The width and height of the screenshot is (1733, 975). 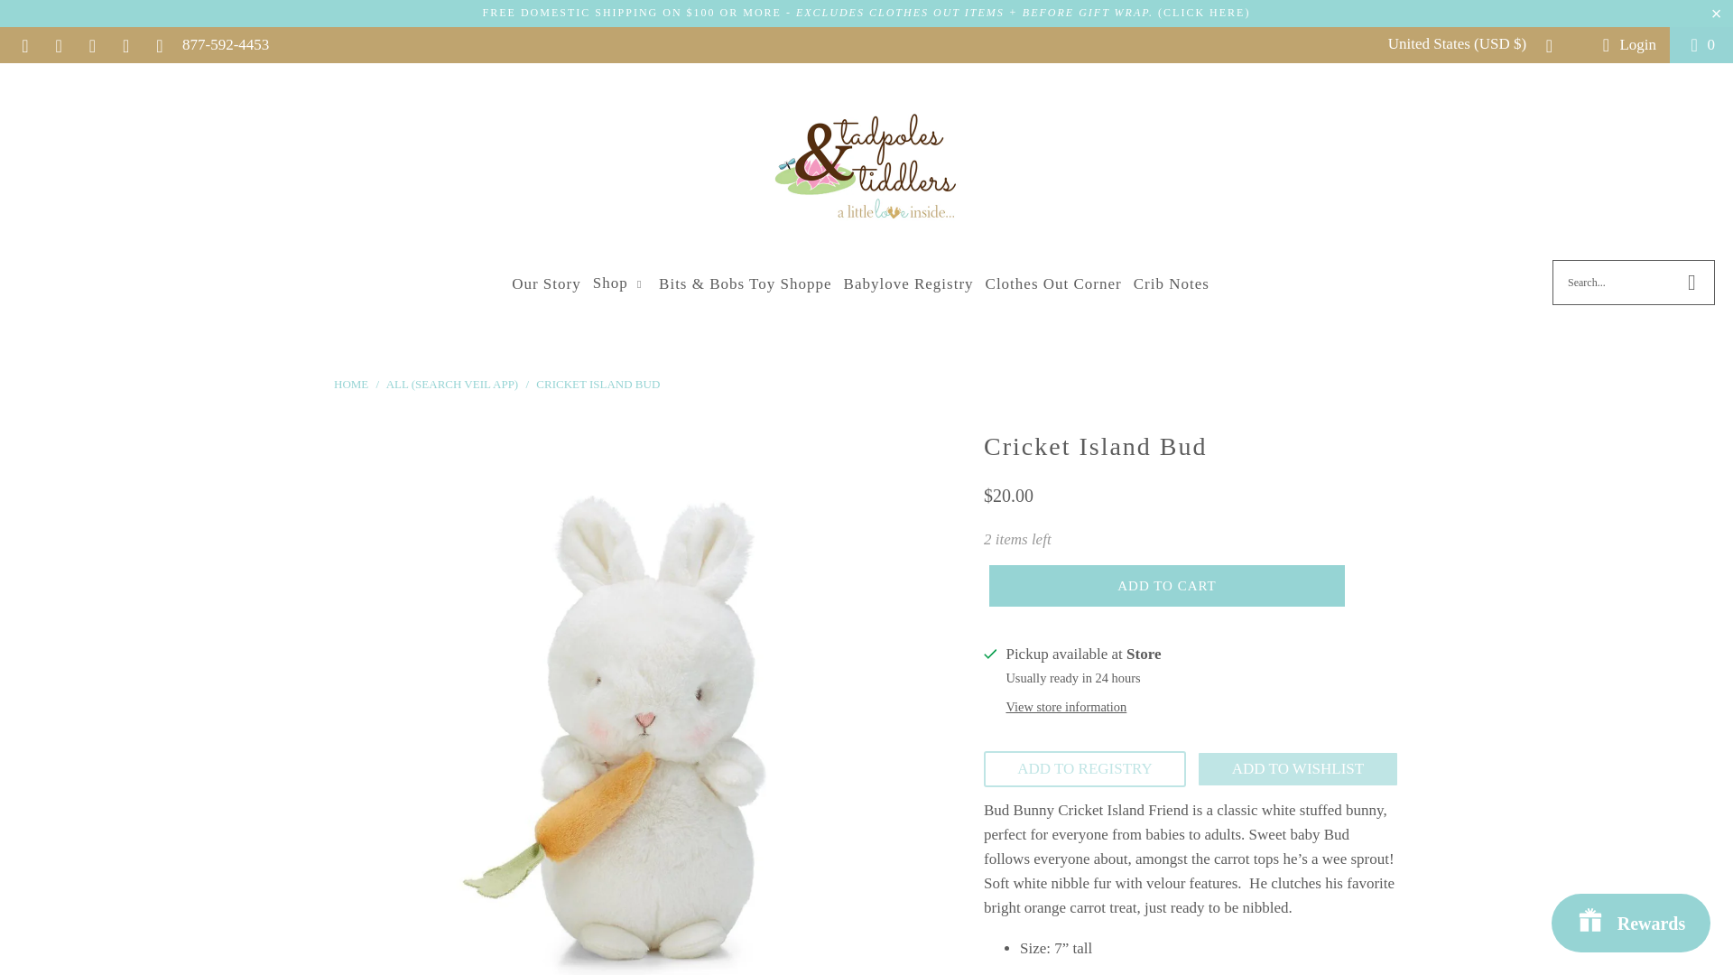 What do you see at coordinates (56, 44) in the screenshot?
I see `Tadpoles and Tiddlers on Facebook` at bounding box center [56, 44].